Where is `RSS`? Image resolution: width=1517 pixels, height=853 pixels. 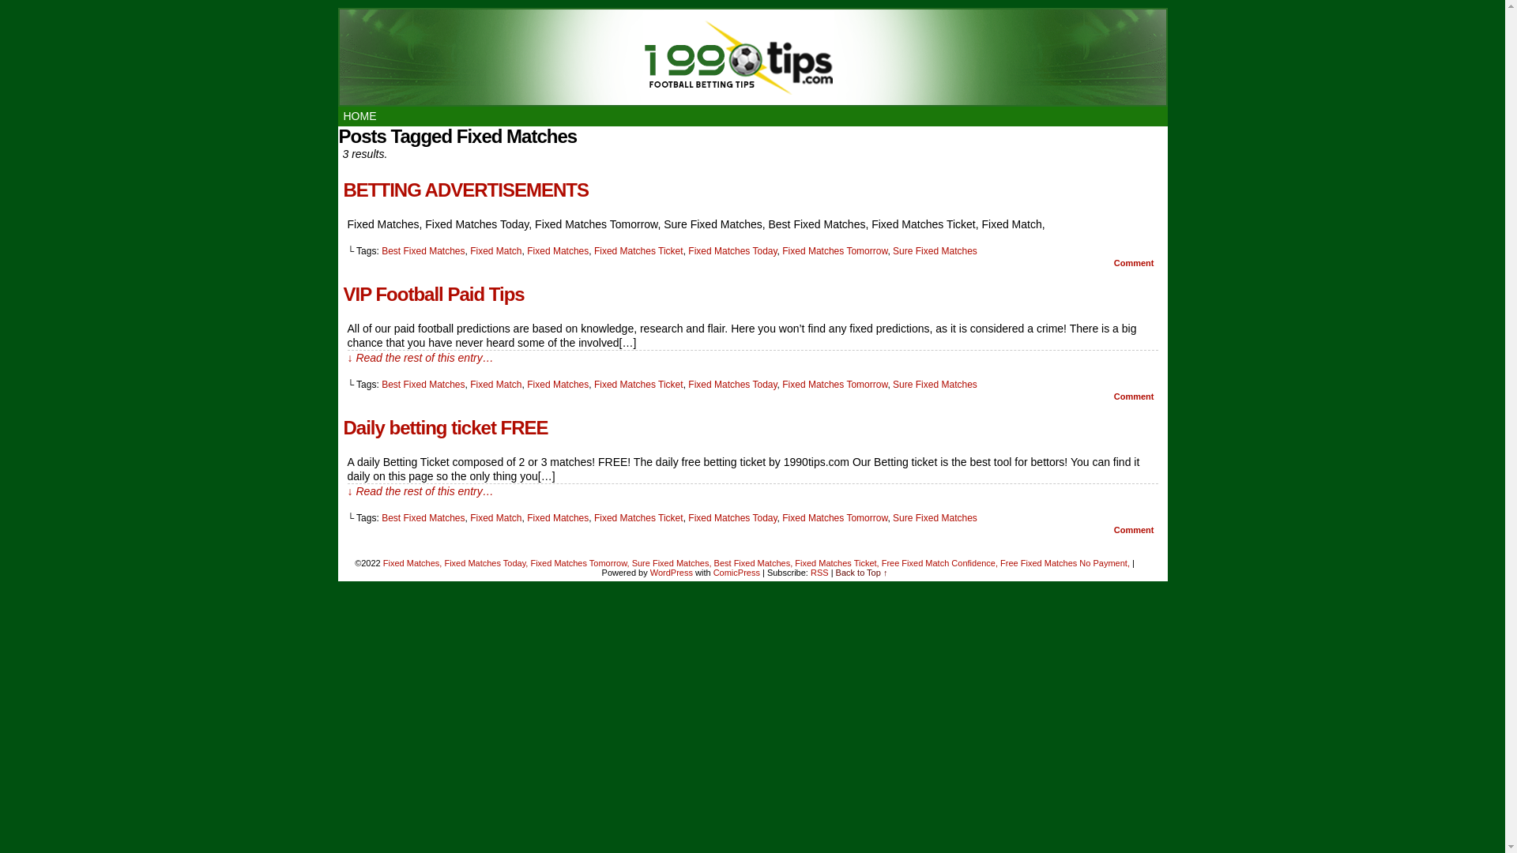
RSS is located at coordinates (820, 573).